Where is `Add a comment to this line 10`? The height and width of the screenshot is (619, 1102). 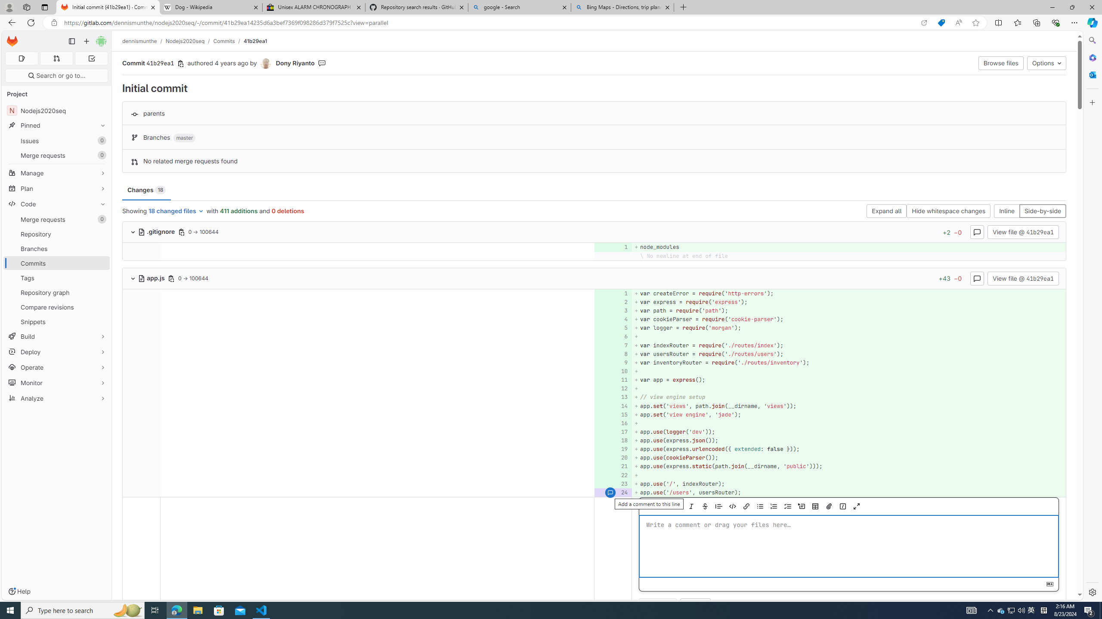 Add a comment to this line 10 is located at coordinates (613, 371).